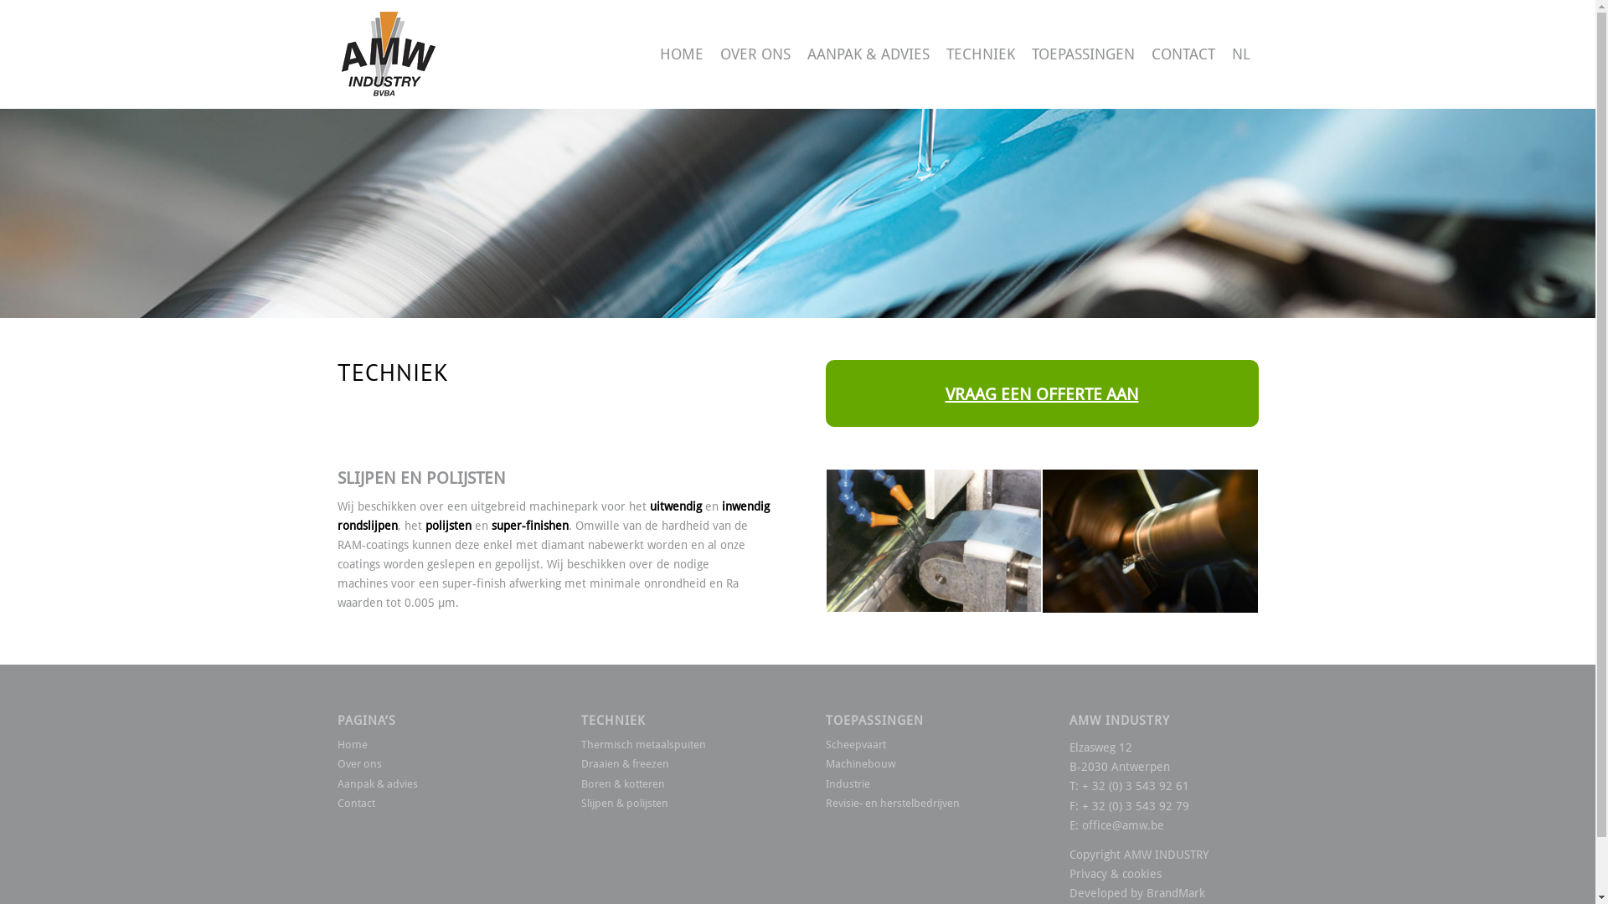  What do you see at coordinates (755, 54) in the screenshot?
I see `OVER ONS` at bounding box center [755, 54].